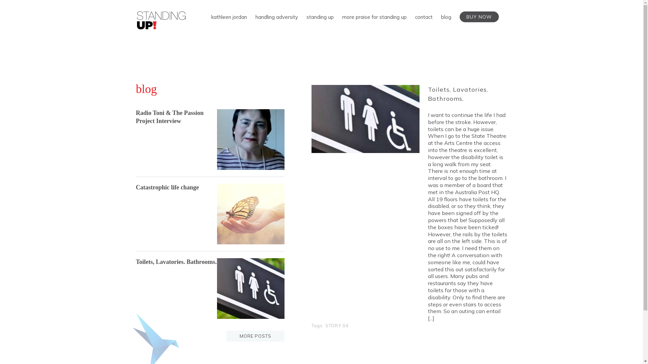  I want to click on BUY NOW, so click(479, 17).